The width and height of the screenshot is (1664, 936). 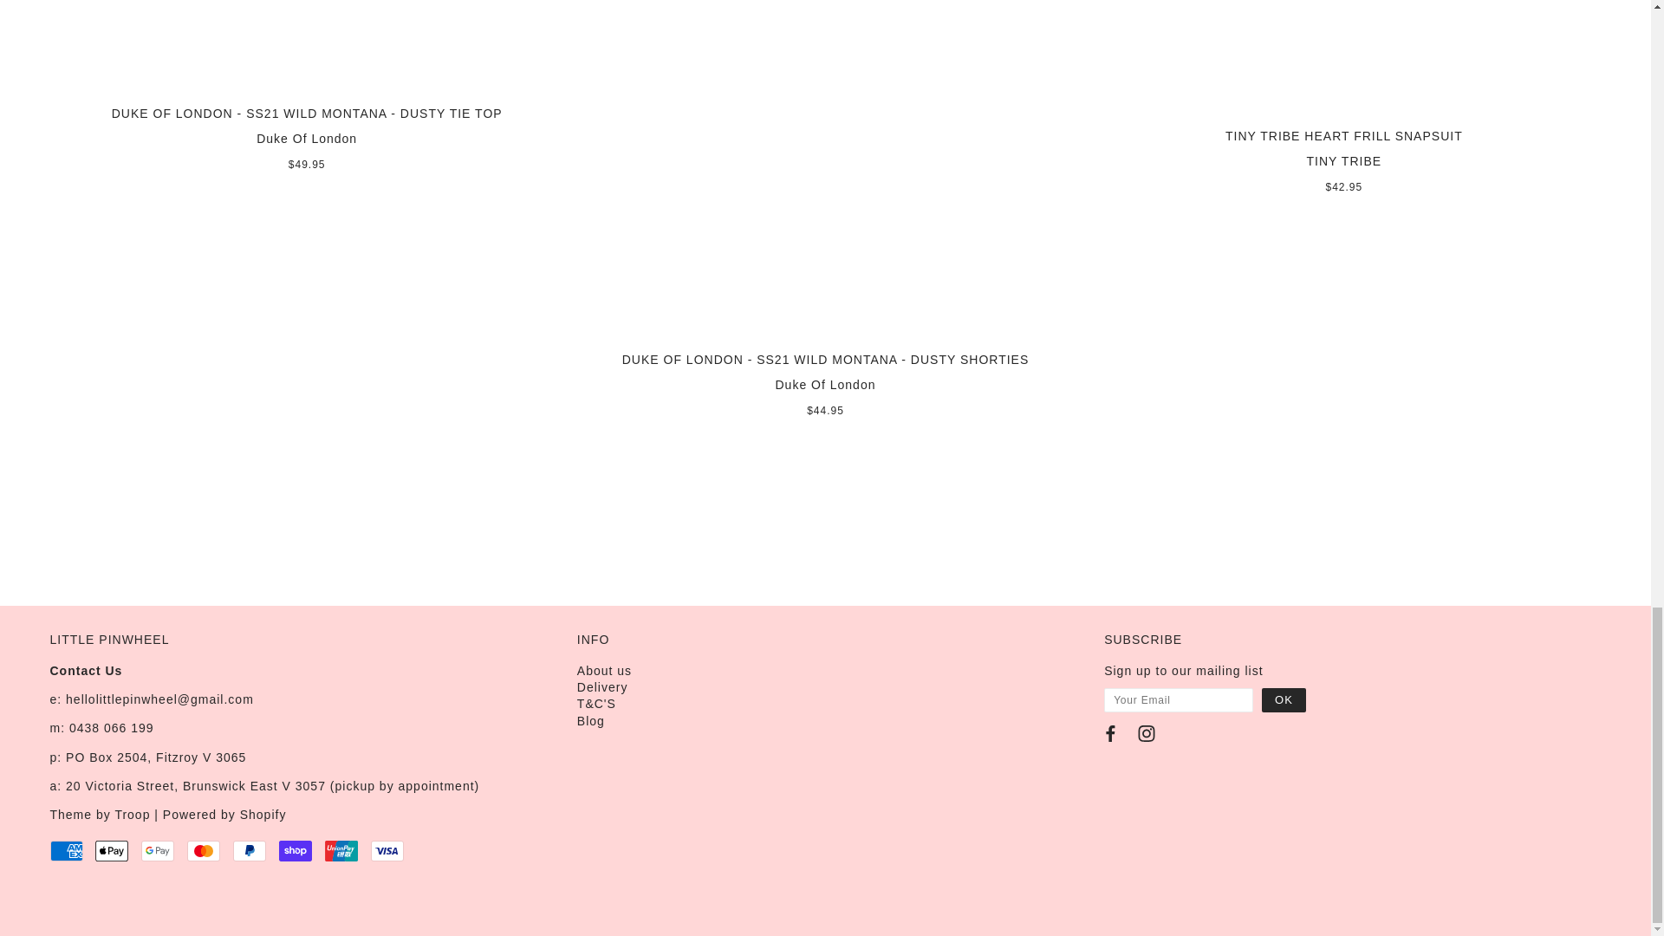 I want to click on Apple Pay, so click(x=111, y=850).